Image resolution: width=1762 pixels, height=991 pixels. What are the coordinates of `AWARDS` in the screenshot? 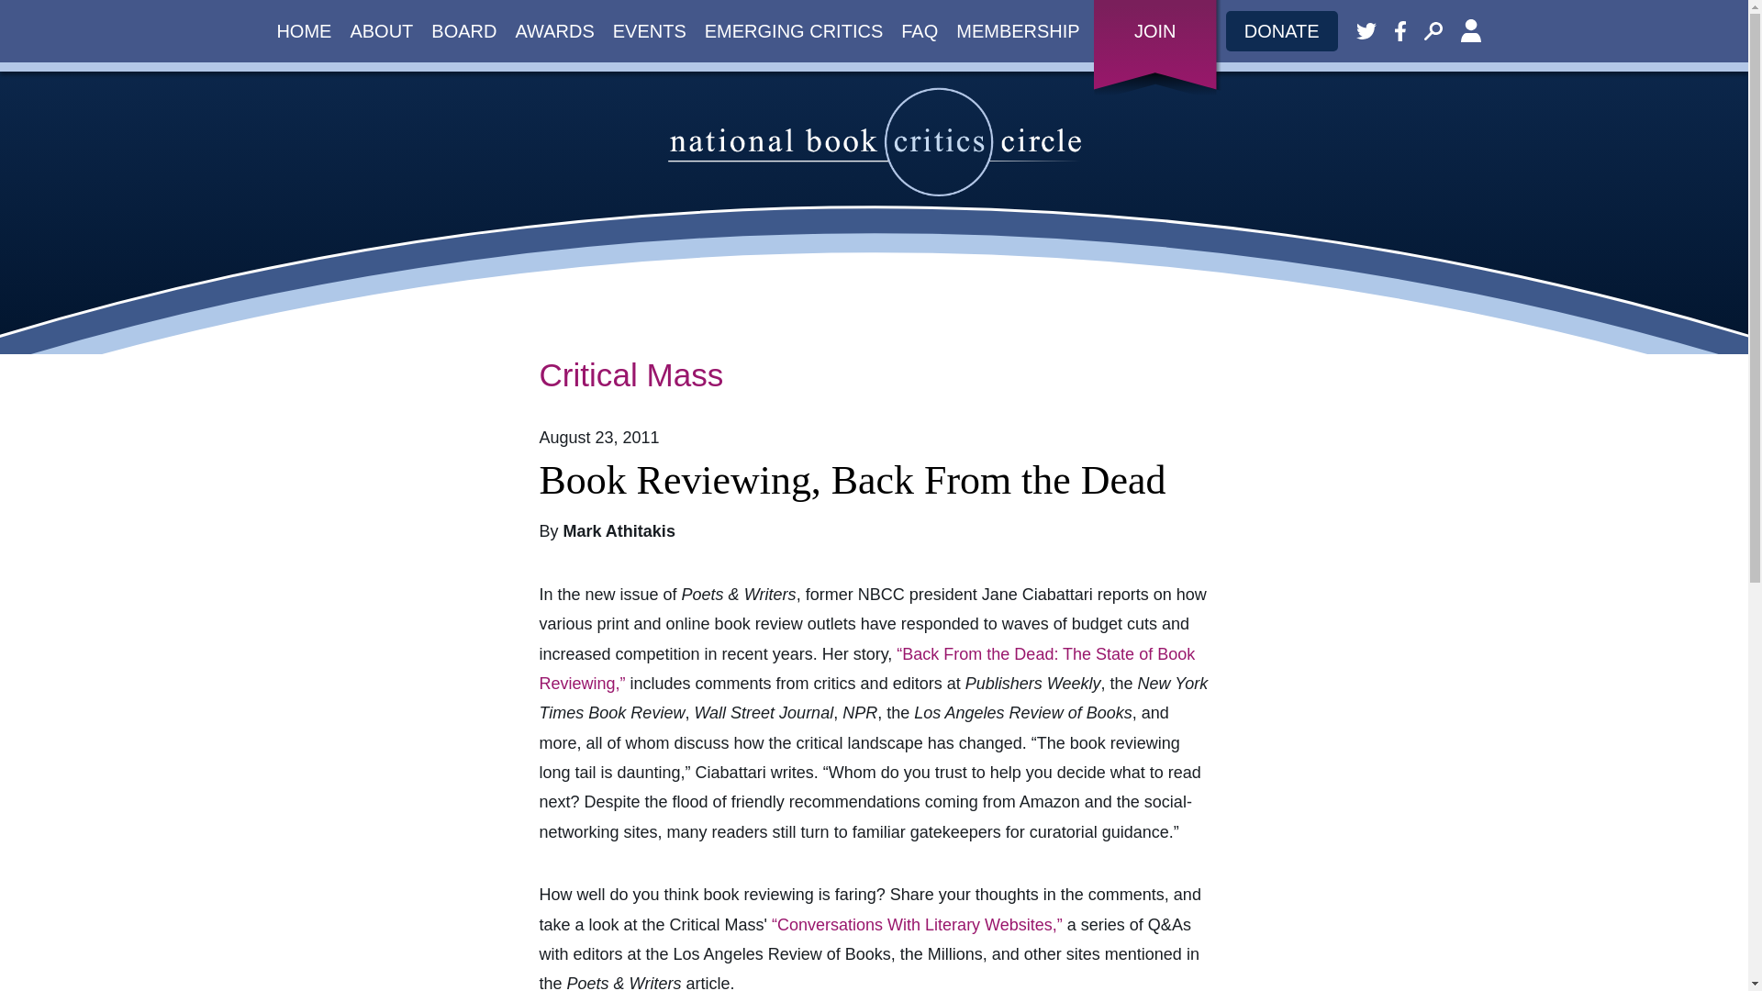 It's located at (554, 31).